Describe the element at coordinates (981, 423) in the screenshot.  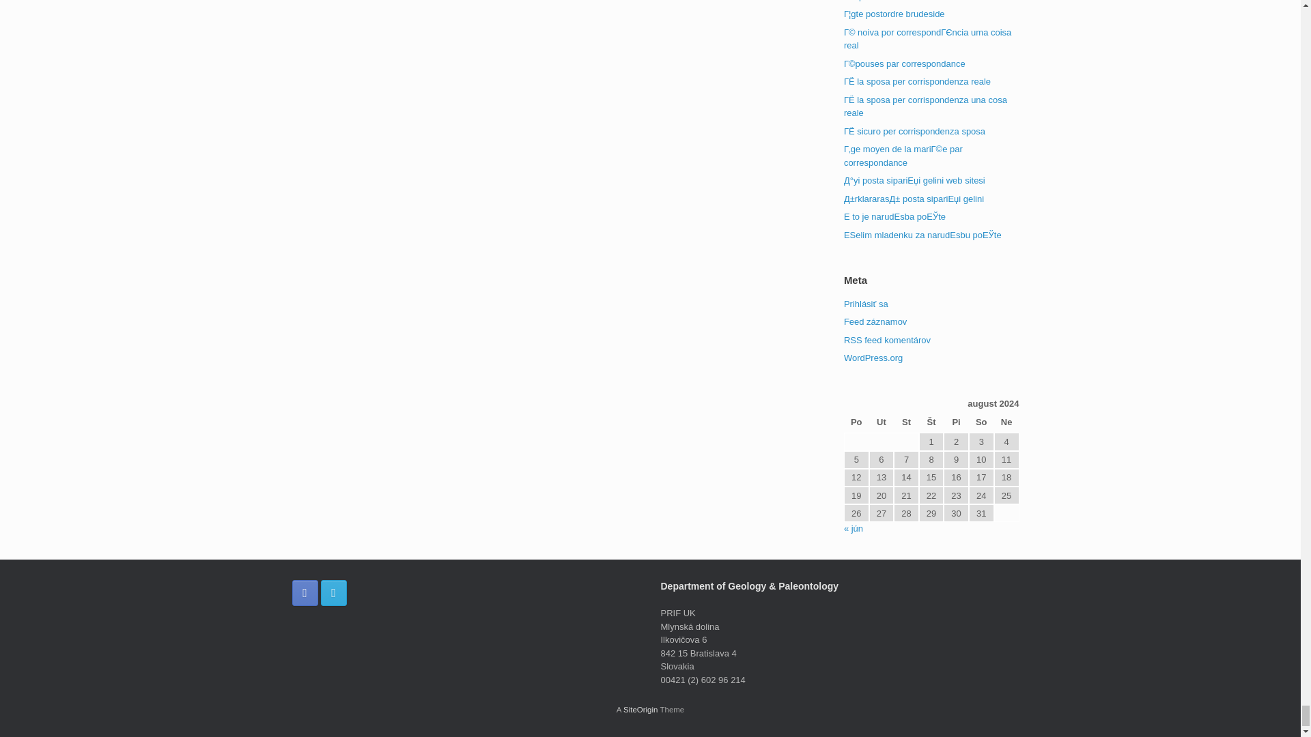
I see `sobota` at that location.